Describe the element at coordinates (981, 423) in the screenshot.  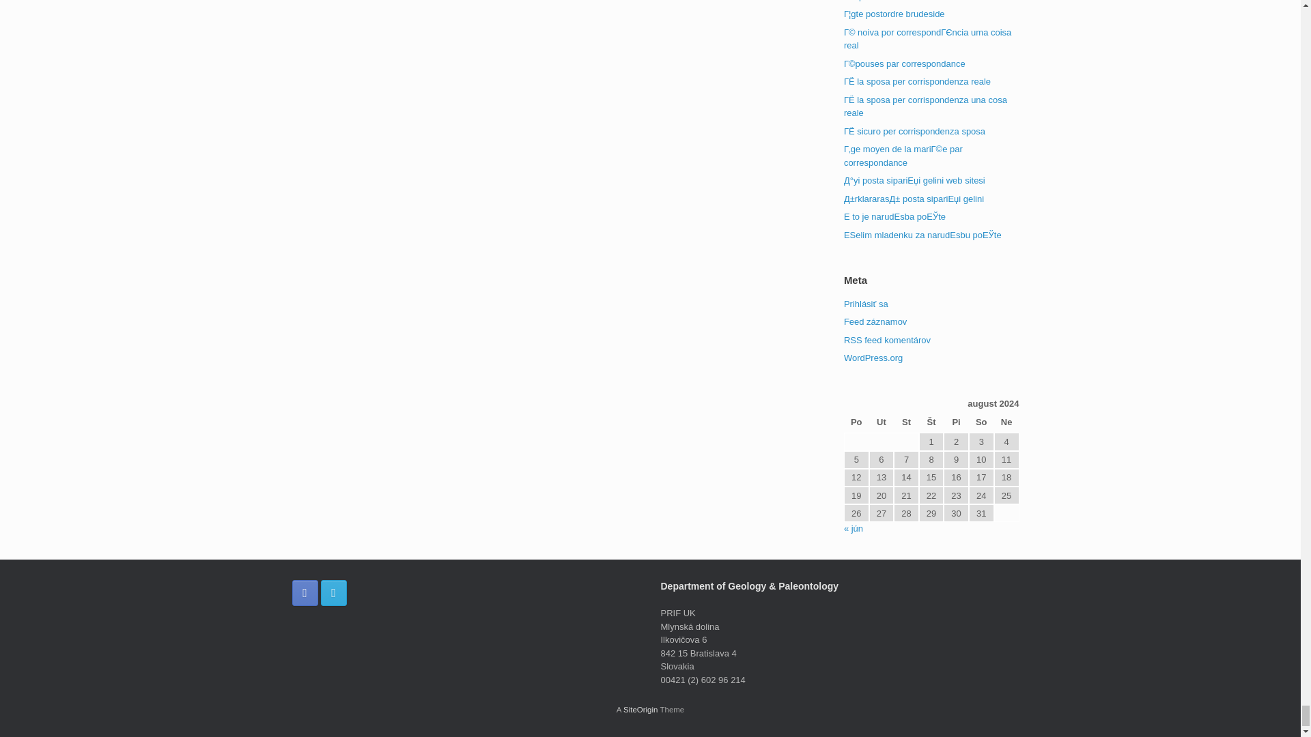
I see `sobota` at that location.